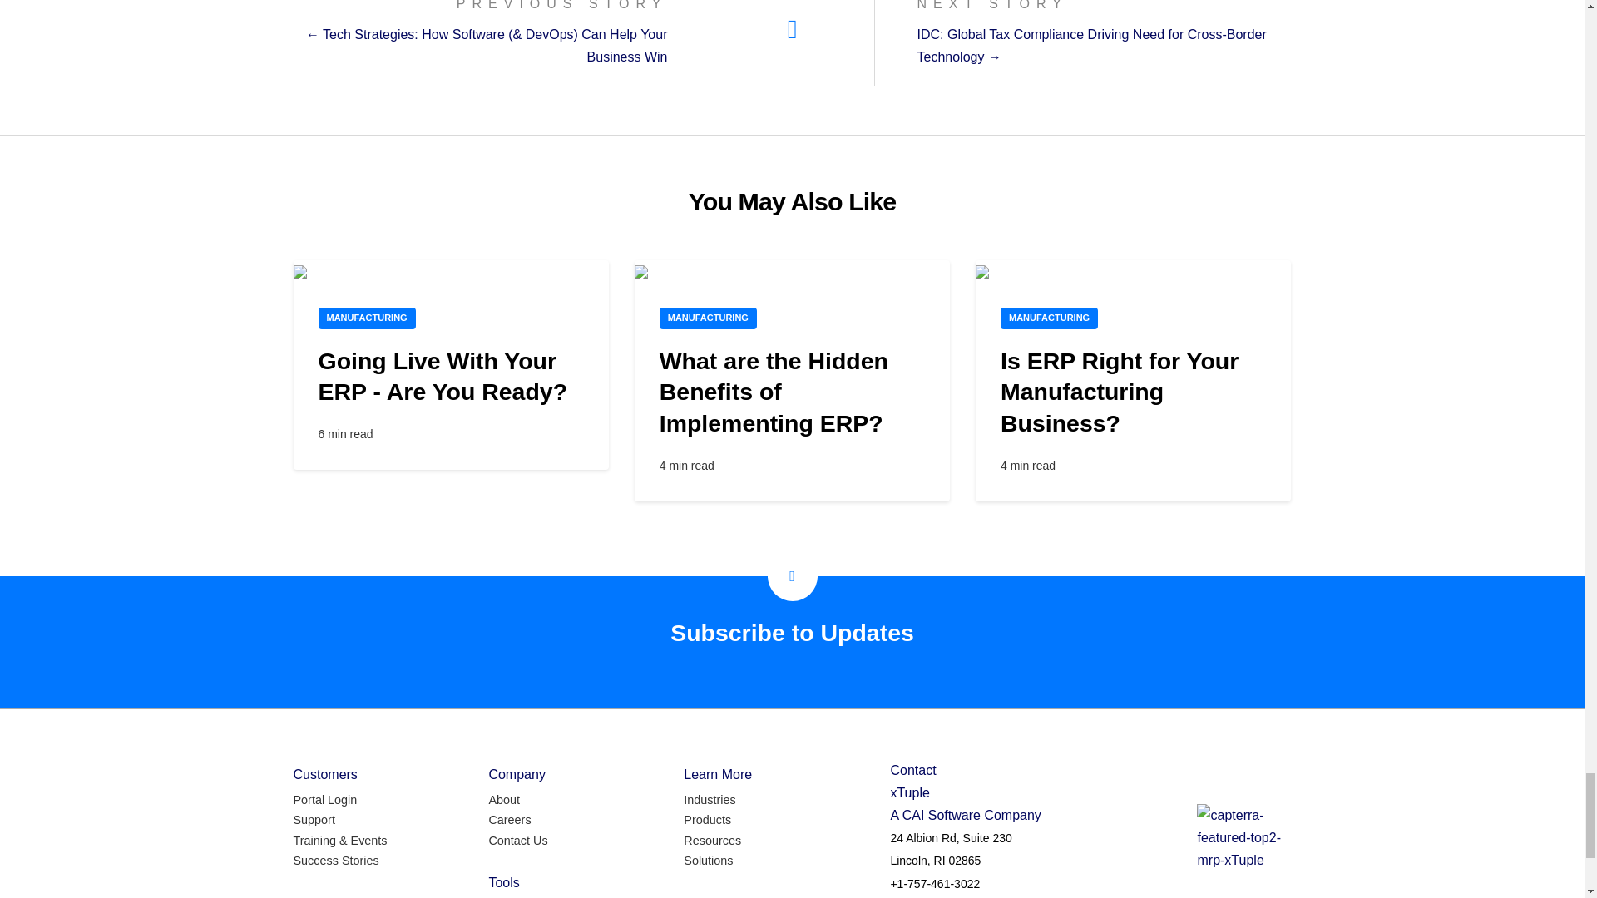 The height and width of the screenshot is (898, 1597). What do you see at coordinates (335, 860) in the screenshot?
I see `Success Stories` at bounding box center [335, 860].